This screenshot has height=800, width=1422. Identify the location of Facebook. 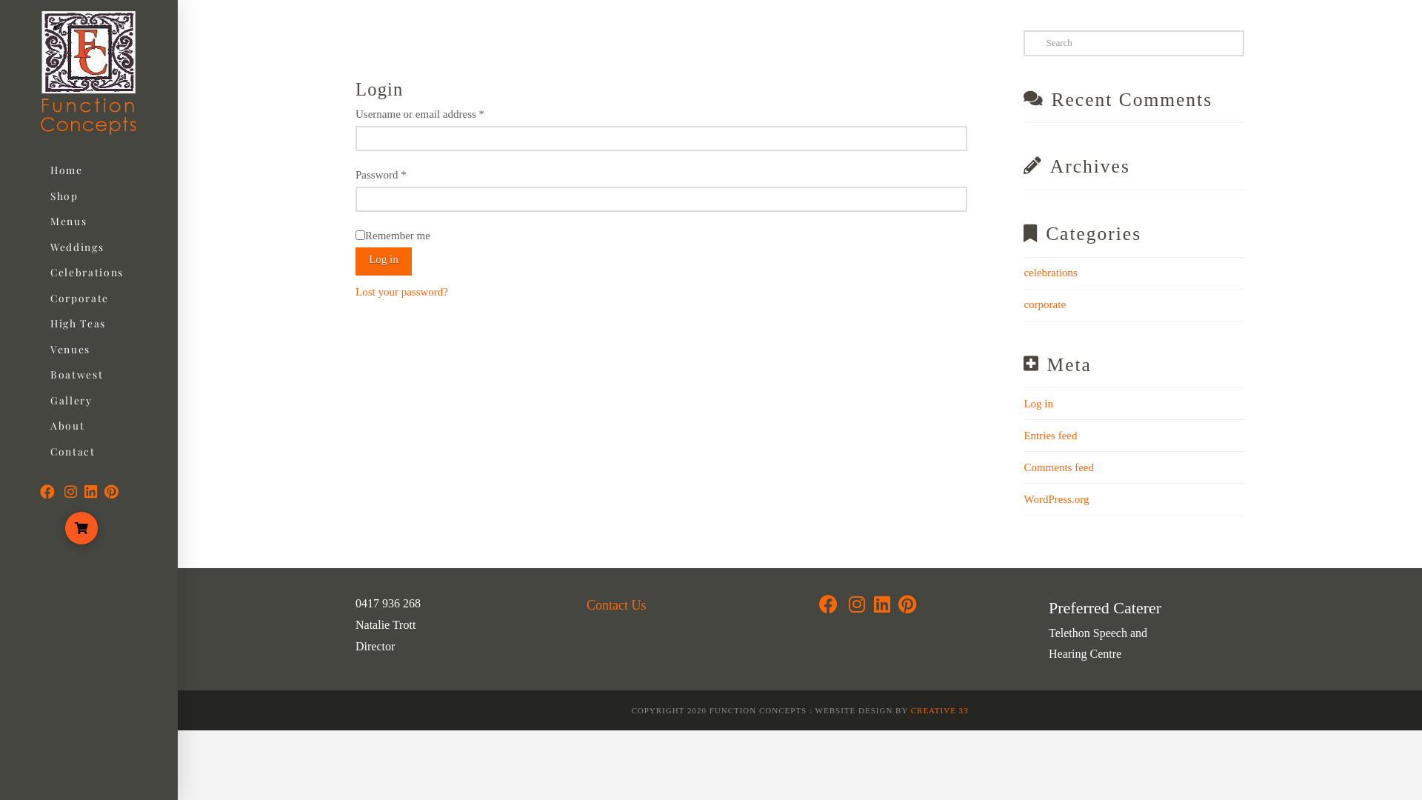
(828, 607).